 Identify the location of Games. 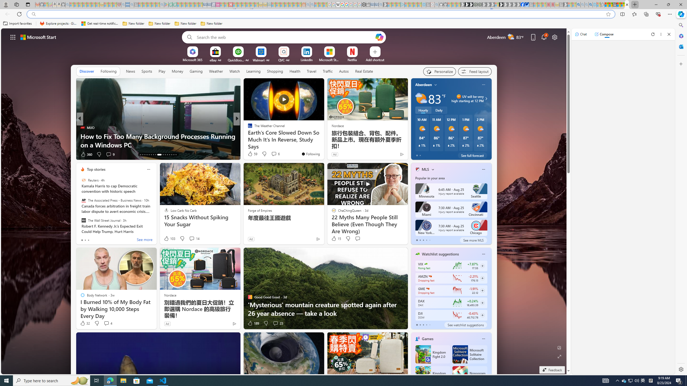
(427, 339).